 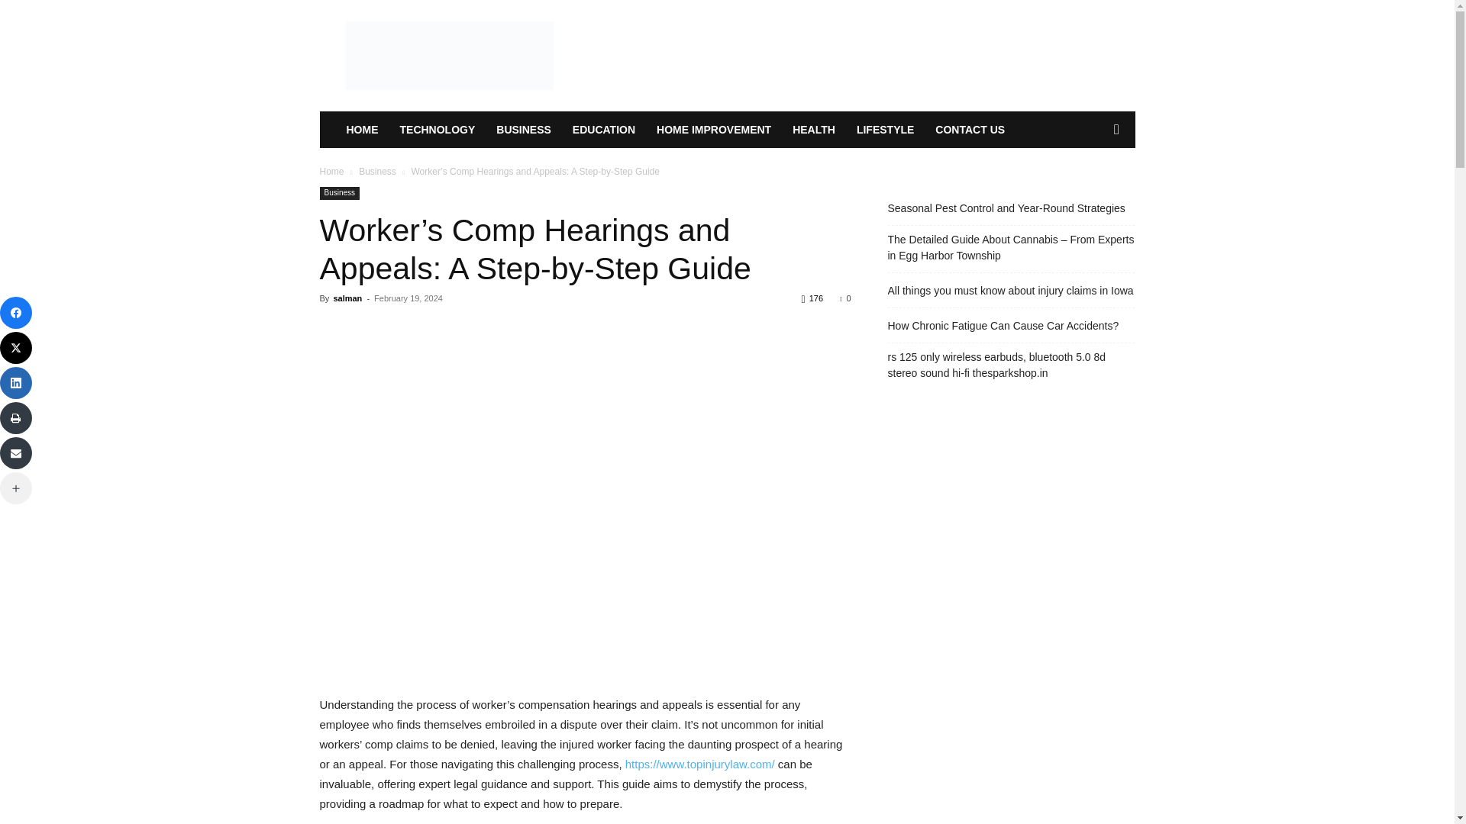 I want to click on CONTACT US, so click(x=970, y=130).